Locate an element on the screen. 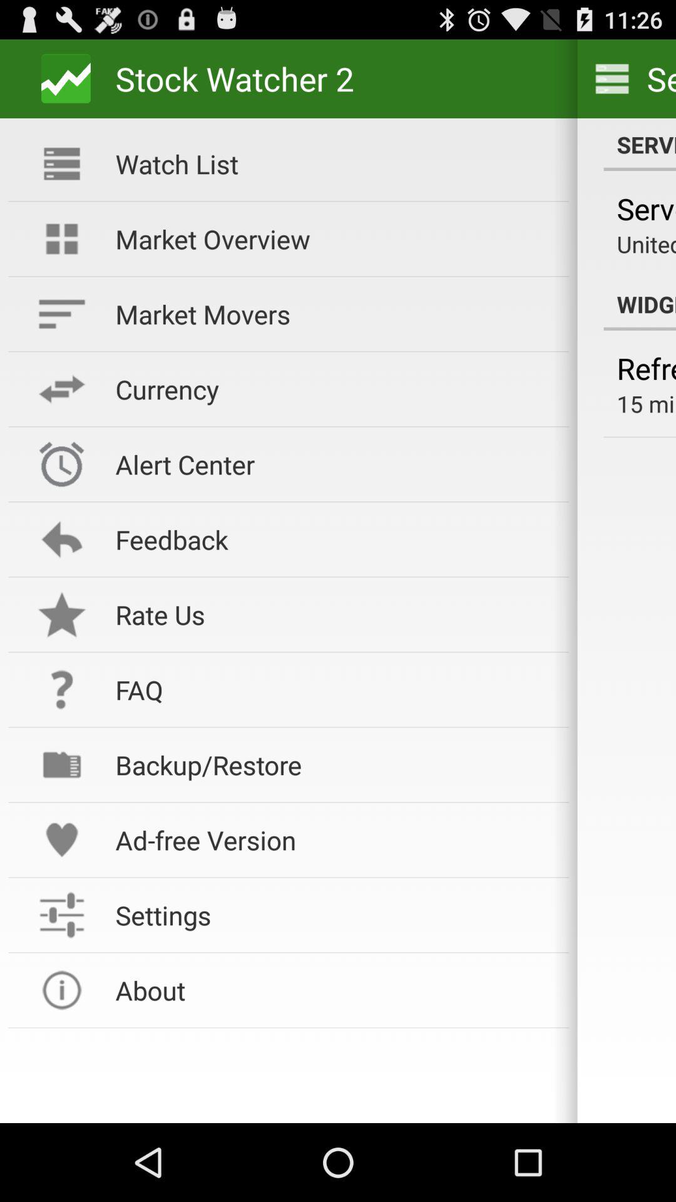  turn off the rate us icon is located at coordinates (334, 615).